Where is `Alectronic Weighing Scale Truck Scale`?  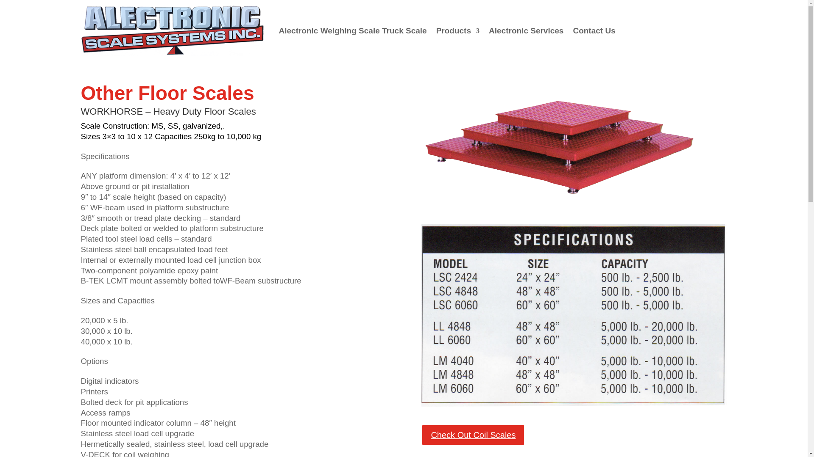
Alectronic Weighing Scale Truck Scale is located at coordinates (353, 30).